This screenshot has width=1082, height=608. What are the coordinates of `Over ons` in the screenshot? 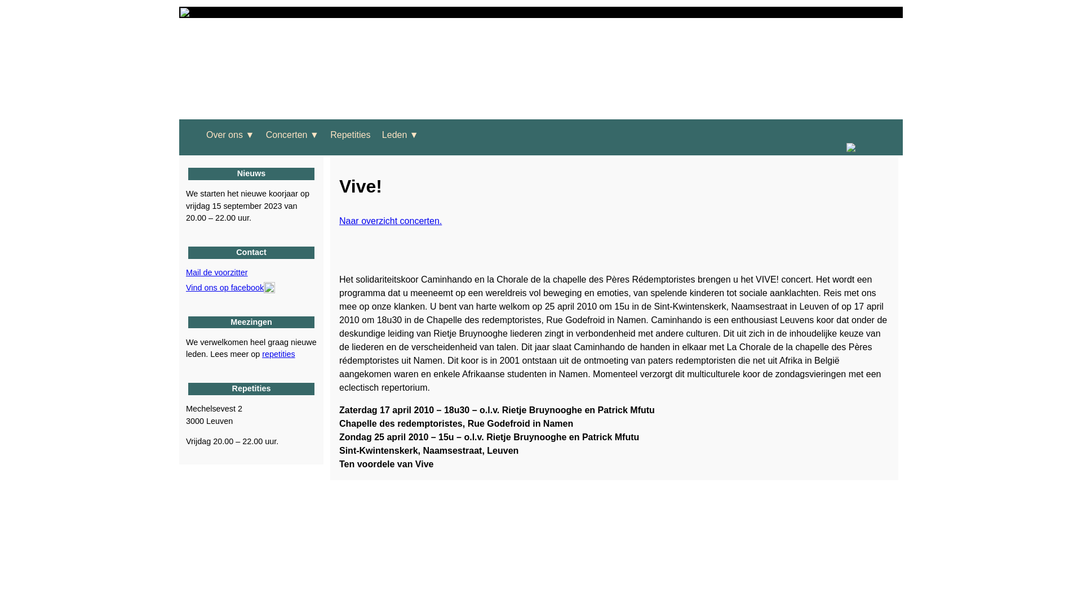 It's located at (224, 135).